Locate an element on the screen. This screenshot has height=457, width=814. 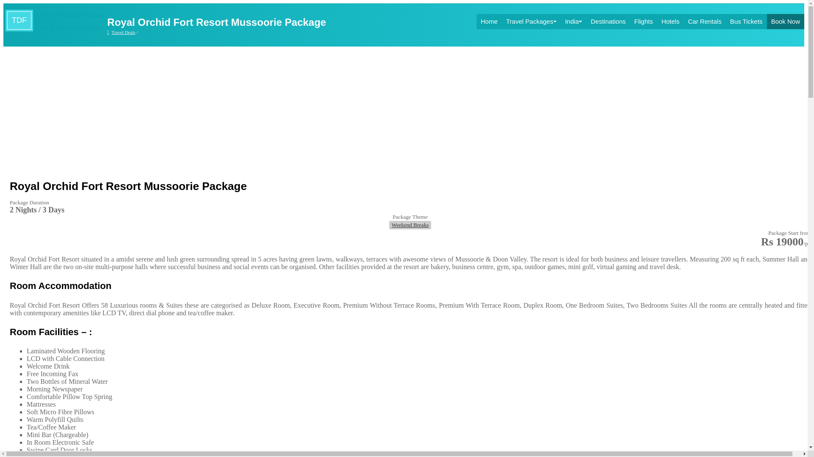
Bus Tickets is located at coordinates (746, 22).